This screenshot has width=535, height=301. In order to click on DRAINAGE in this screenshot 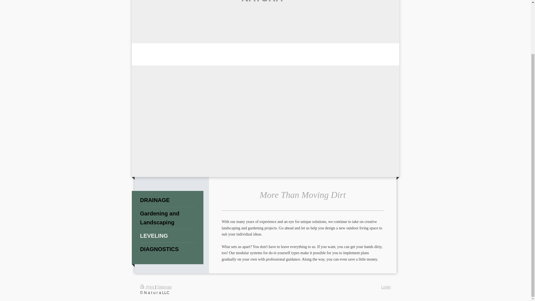, I will do `click(167, 200)`.